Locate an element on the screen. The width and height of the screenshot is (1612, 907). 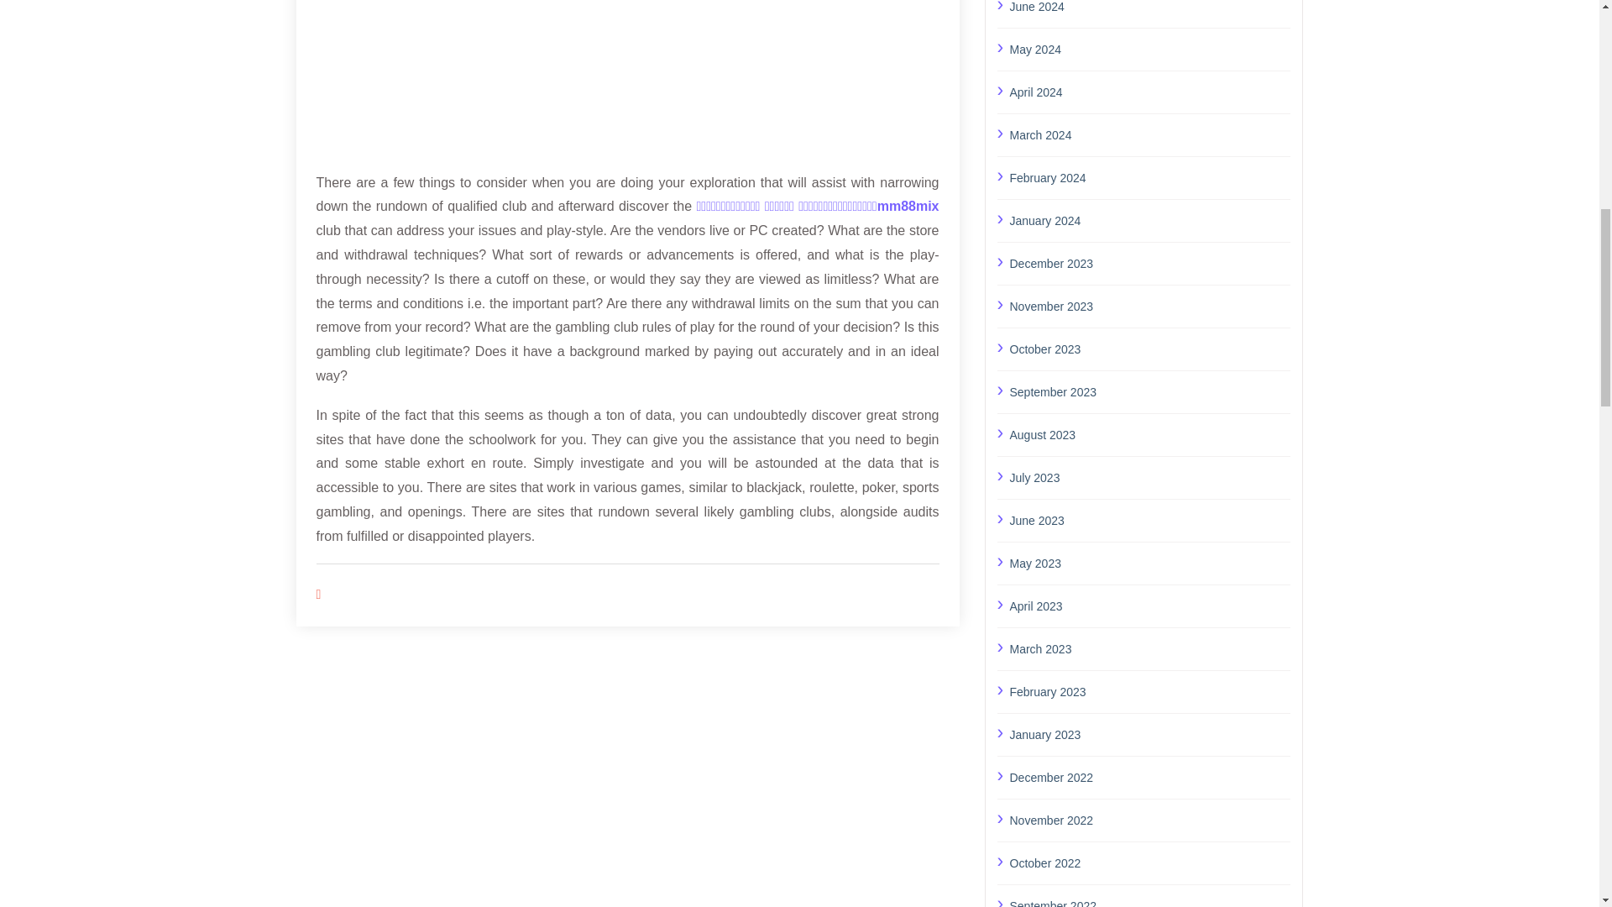
January 2023 is located at coordinates (1149, 734).